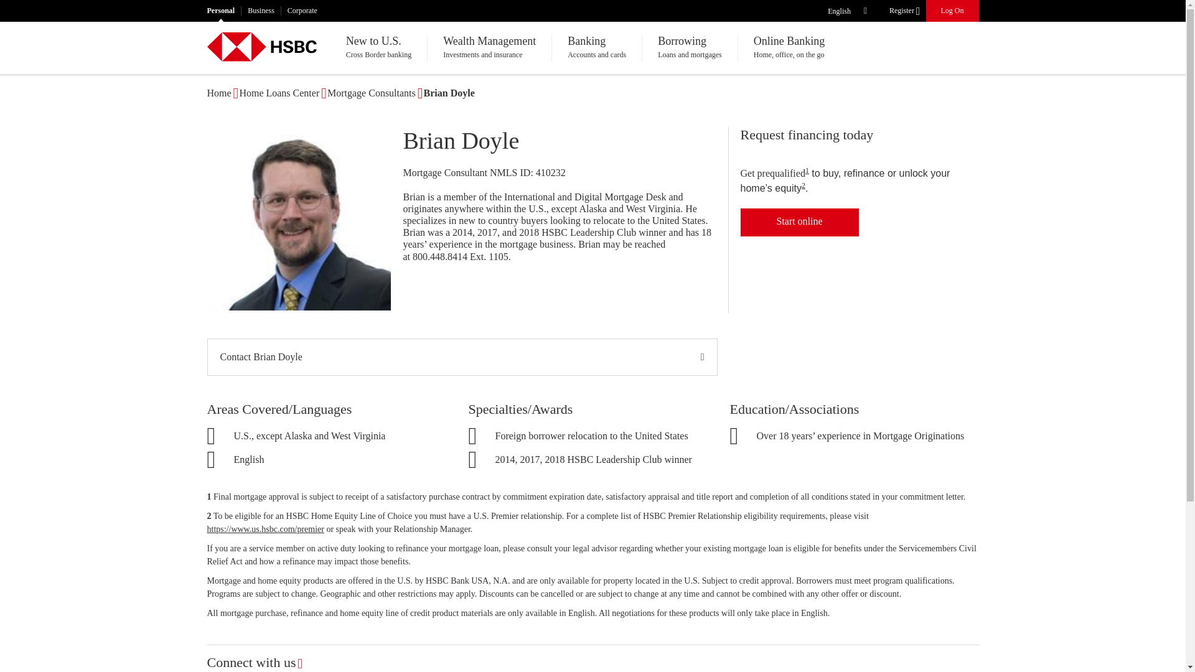 The image size is (1195, 672). Describe the element at coordinates (952, 11) in the screenshot. I see `Log On` at that location.